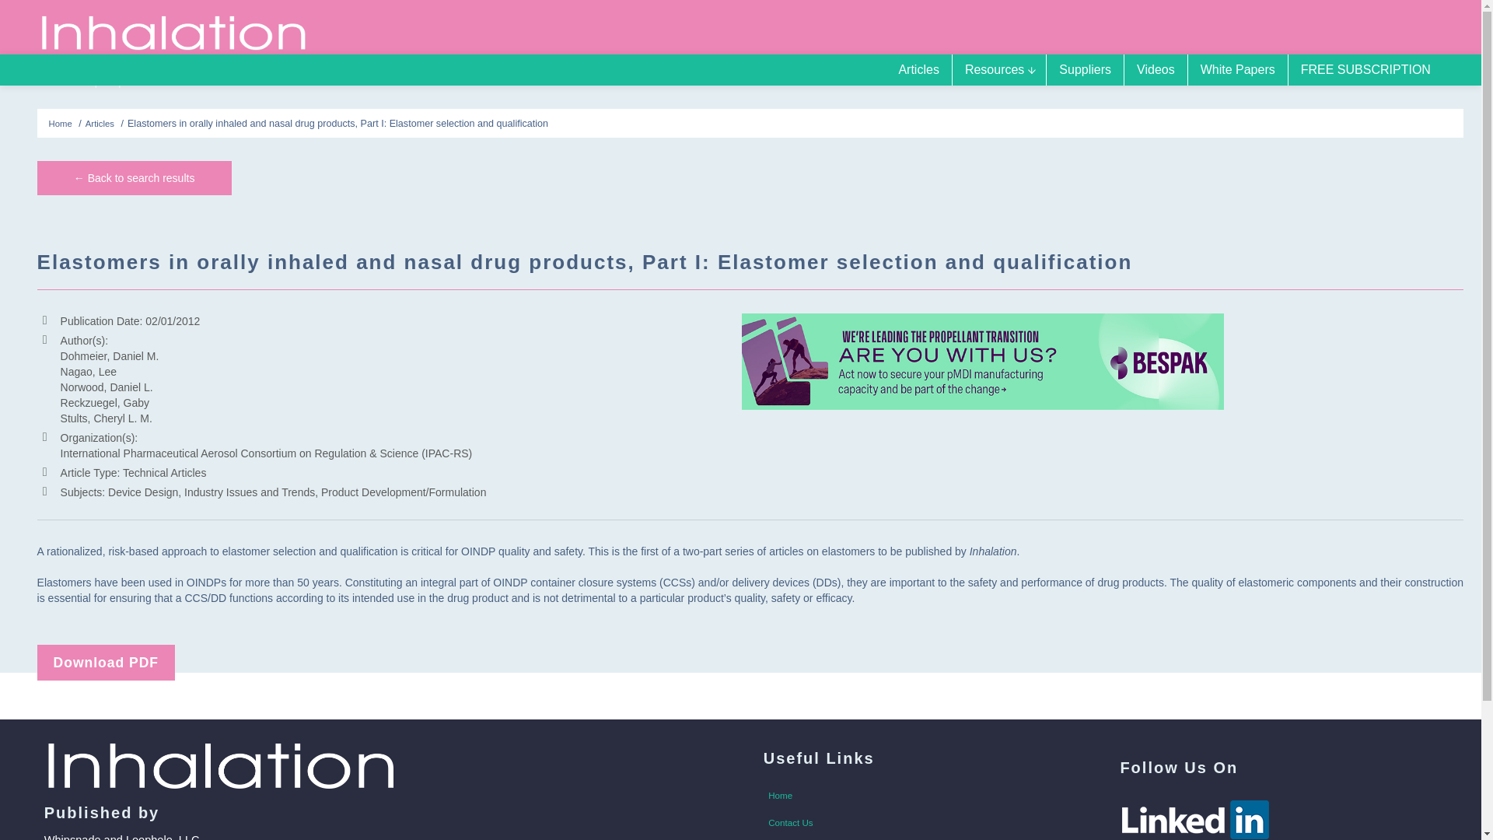  I want to click on Suppliers, so click(1085, 70).